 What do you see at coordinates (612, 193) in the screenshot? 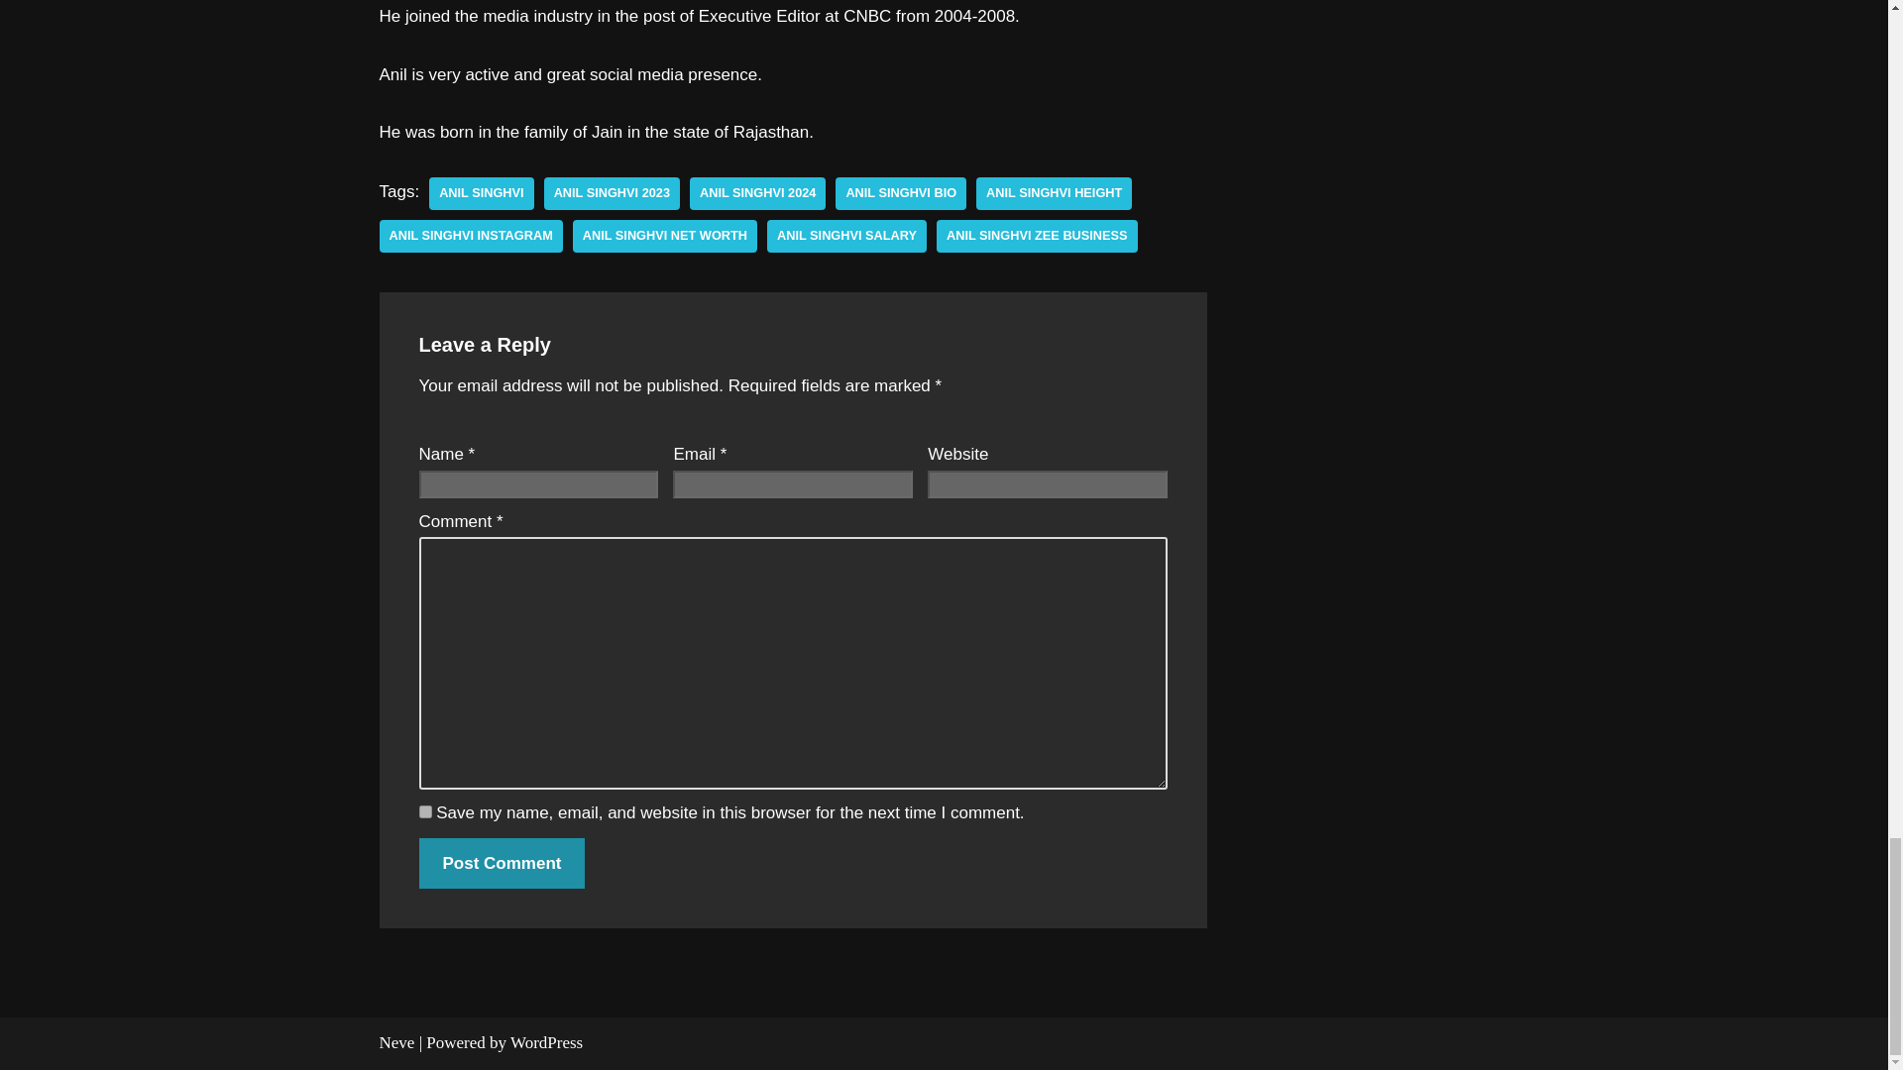
I see `anil singhvi 2023` at bounding box center [612, 193].